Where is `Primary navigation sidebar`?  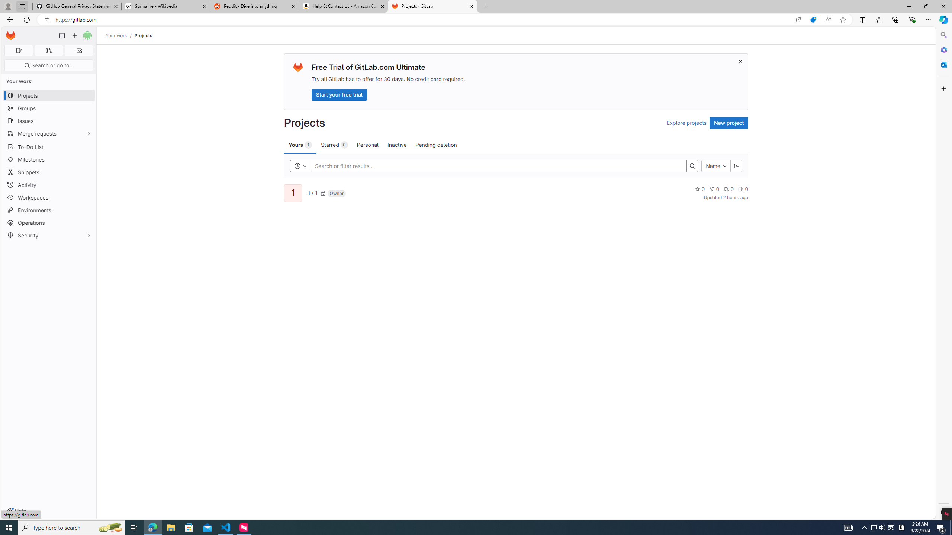 Primary navigation sidebar is located at coordinates (62, 36).